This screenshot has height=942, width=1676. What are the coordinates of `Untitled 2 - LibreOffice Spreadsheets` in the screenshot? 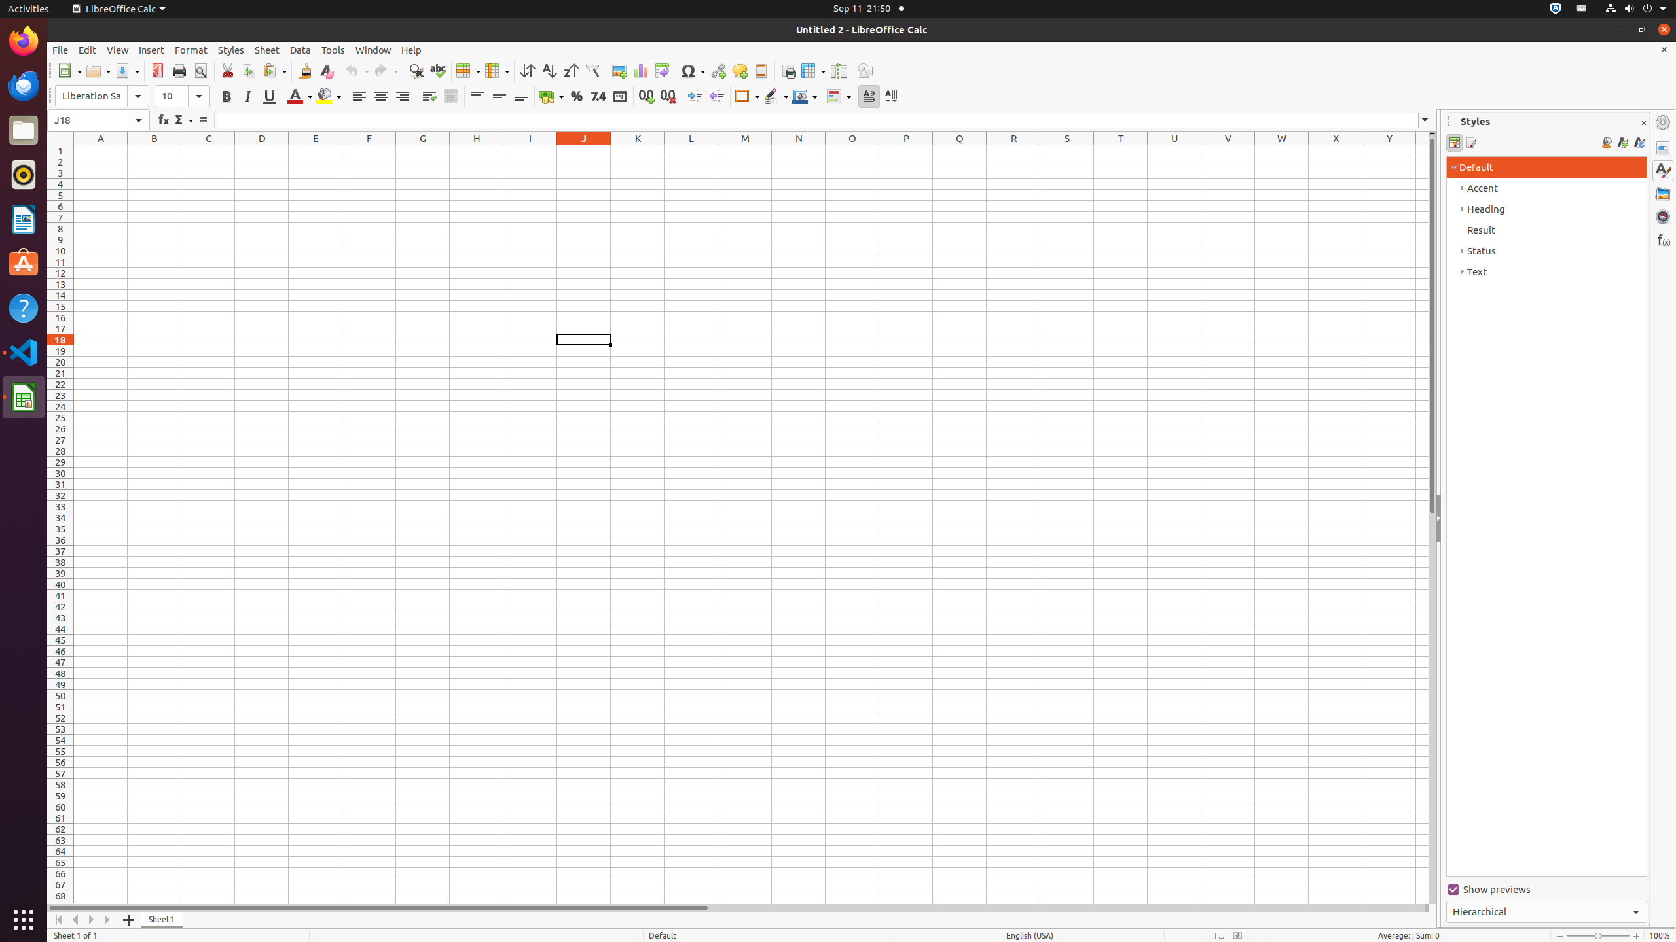 It's located at (752, 525).